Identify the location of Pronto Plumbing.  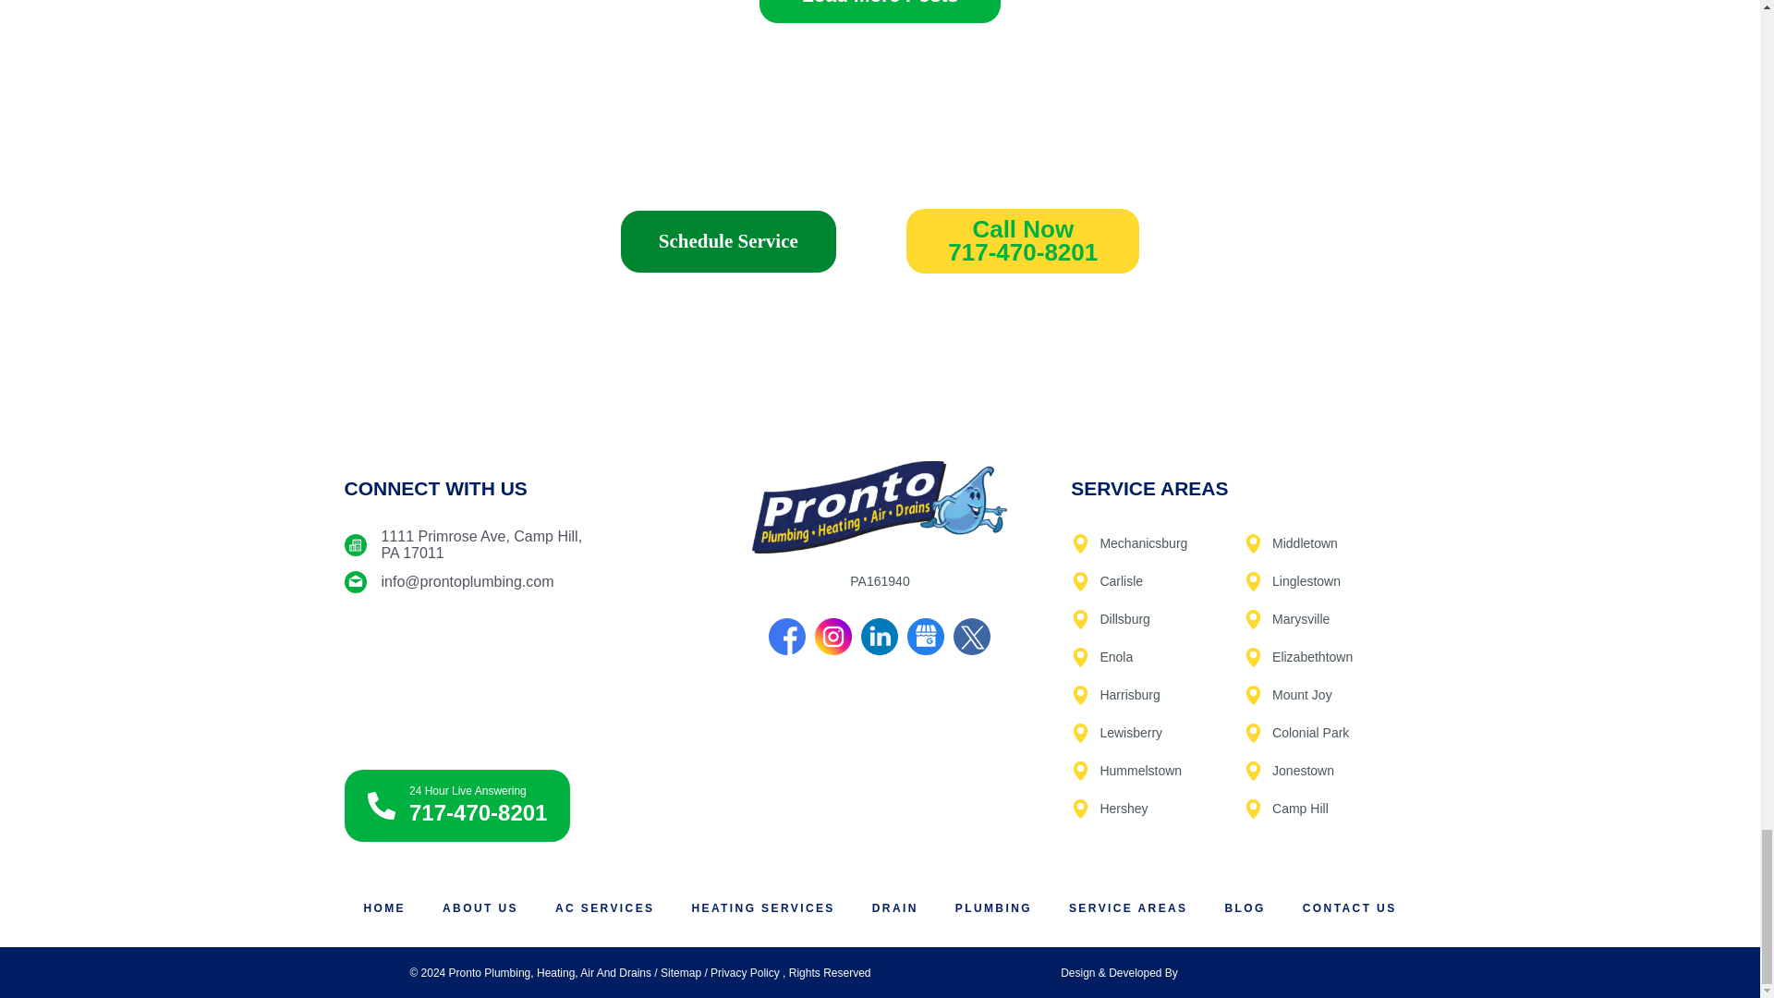
(516, 675).